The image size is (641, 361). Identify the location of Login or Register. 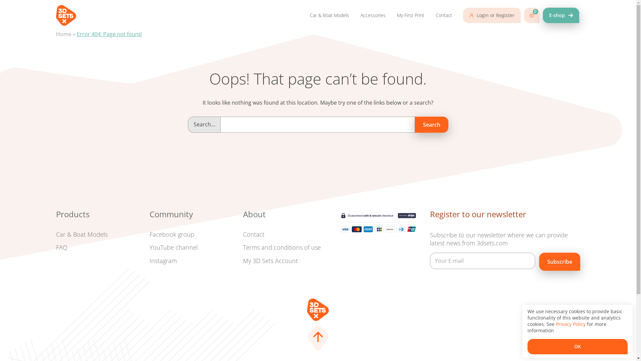
(491, 15).